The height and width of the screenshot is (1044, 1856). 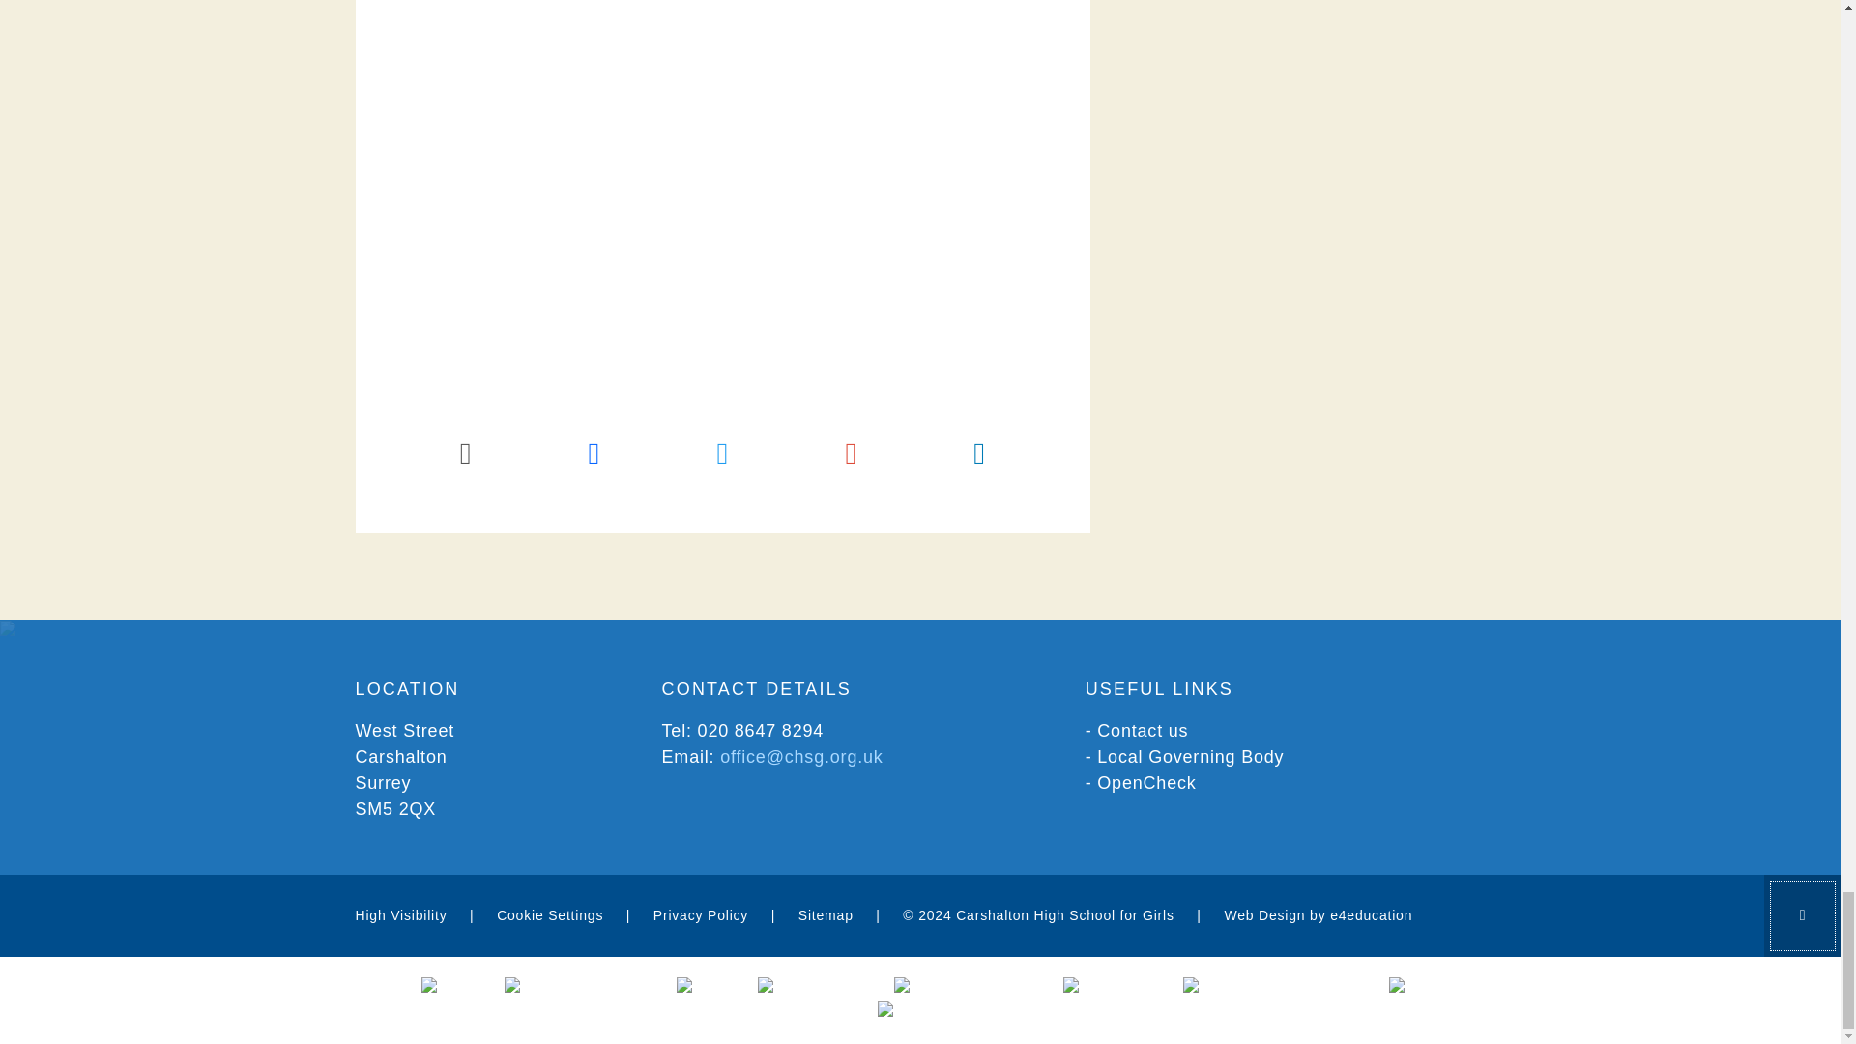 What do you see at coordinates (550, 914) in the screenshot?
I see `Cookie Settings` at bounding box center [550, 914].